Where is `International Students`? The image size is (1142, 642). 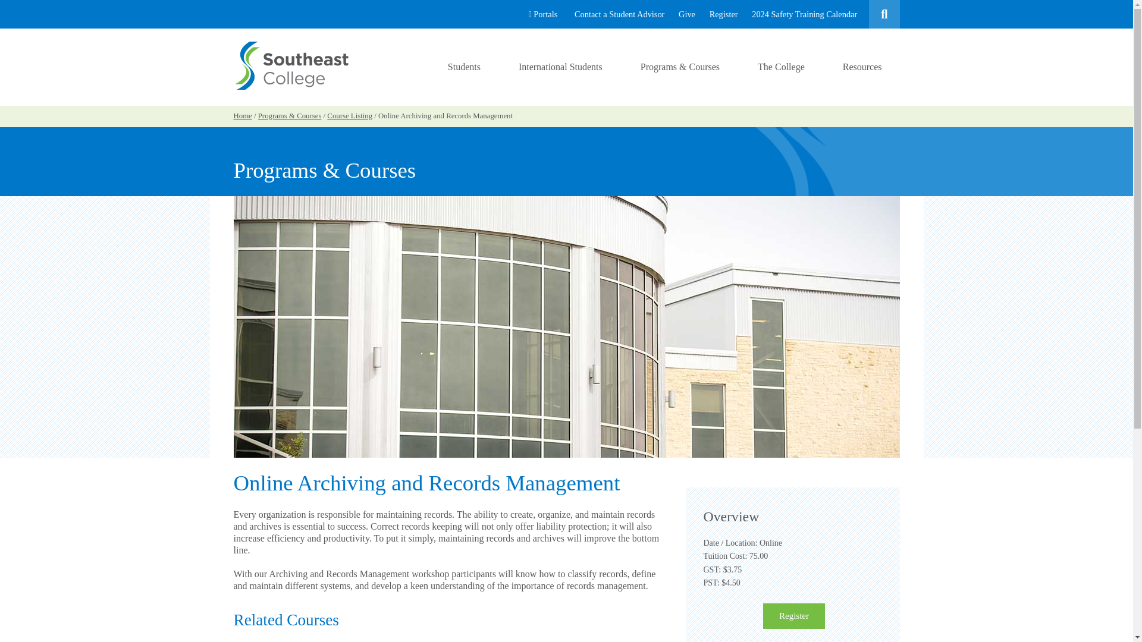
International Students is located at coordinates (560, 67).